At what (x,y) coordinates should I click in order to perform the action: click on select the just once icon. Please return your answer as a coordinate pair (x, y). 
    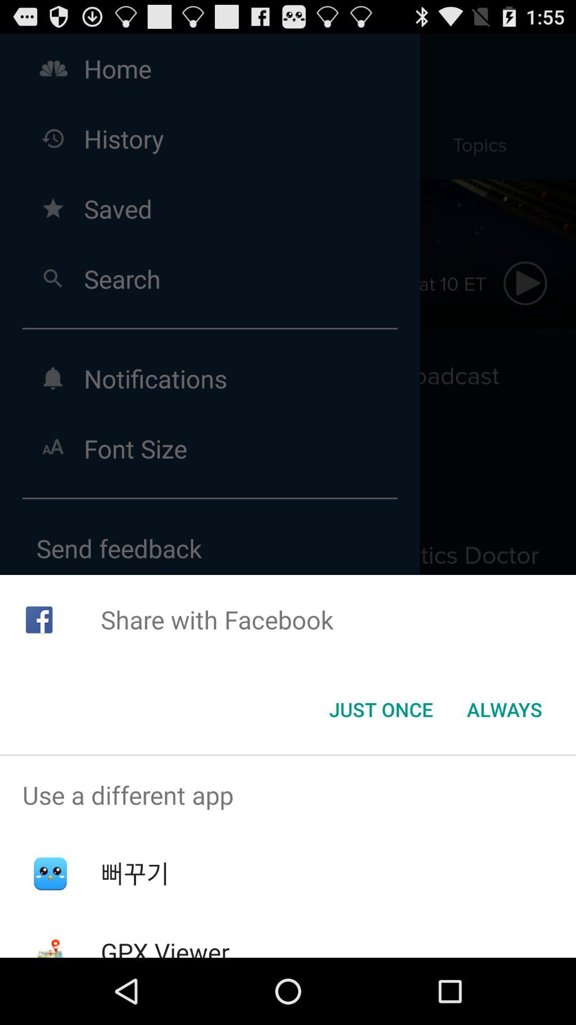
    Looking at the image, I should click on (381, 709).